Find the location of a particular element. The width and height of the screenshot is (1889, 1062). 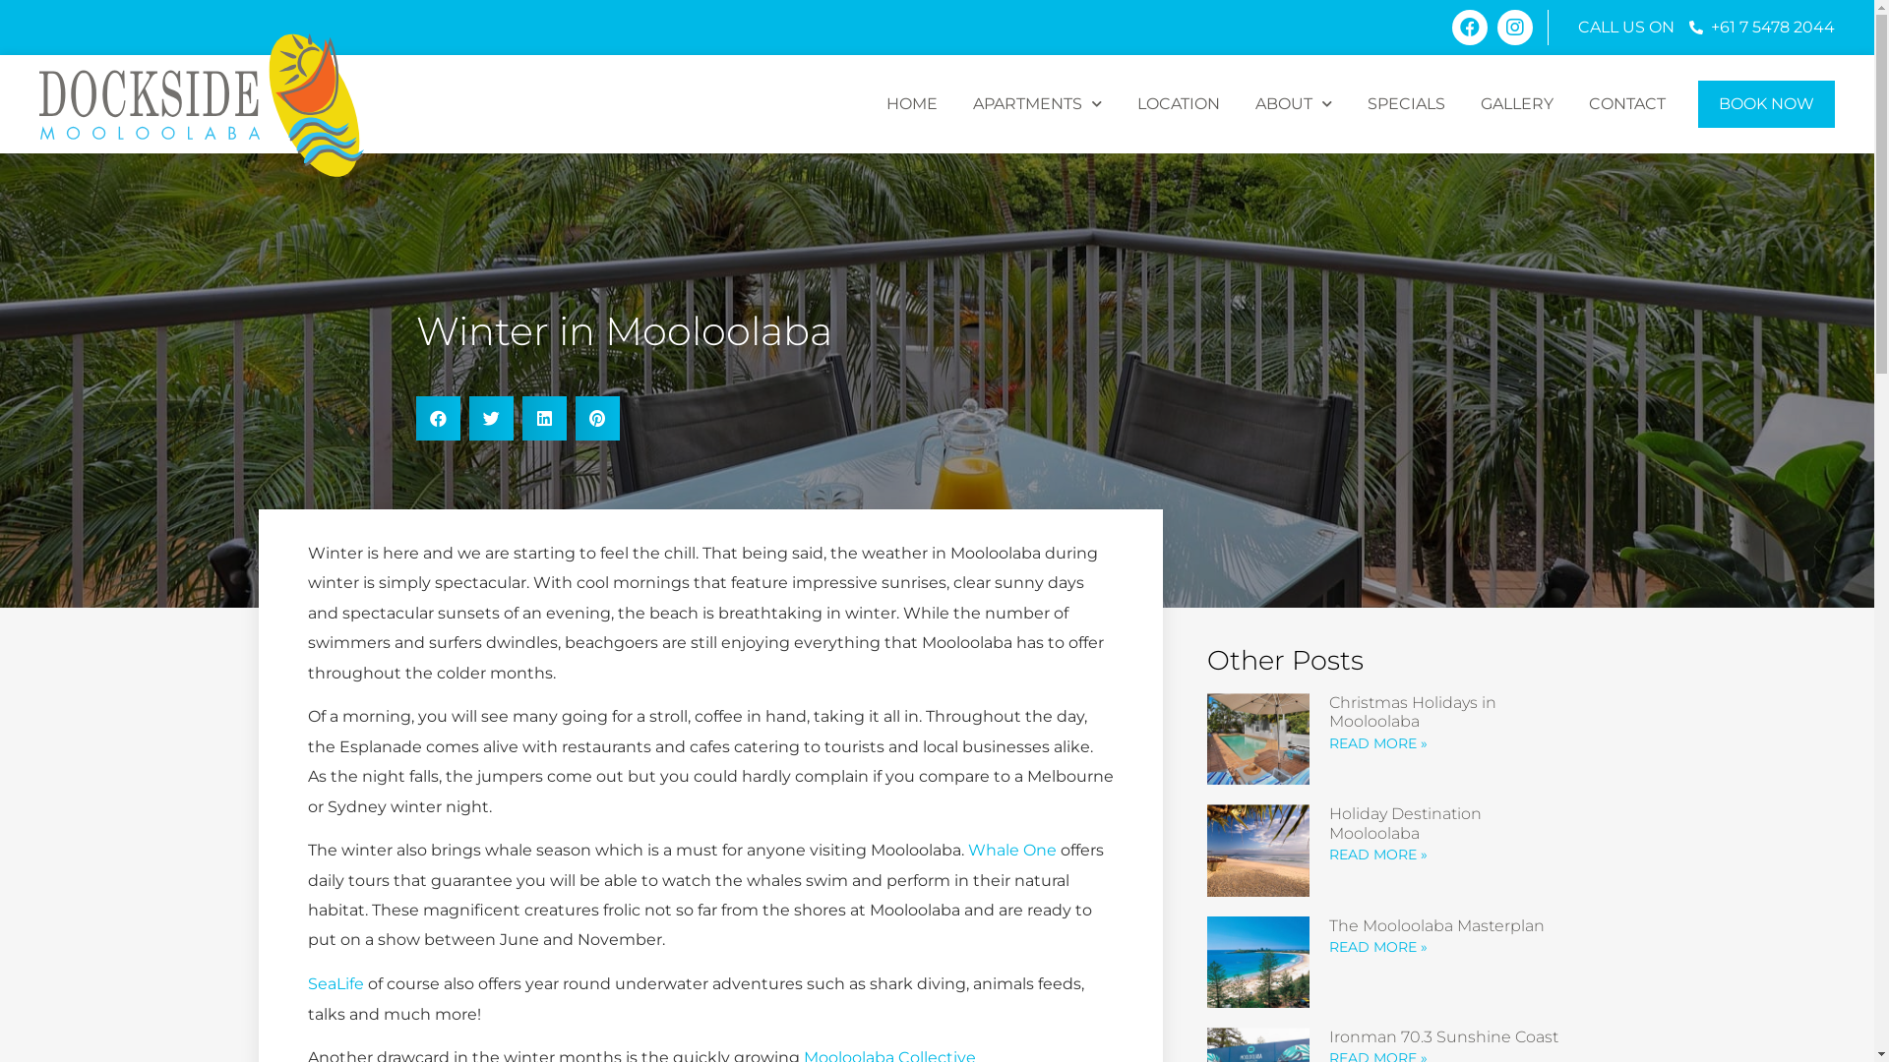

CONTACT is located at coordinates (1627, 104).